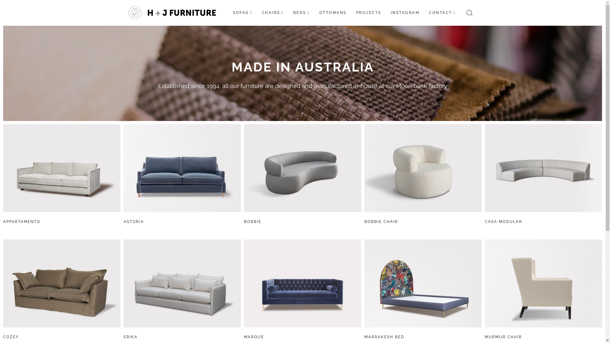 This screenshot has width=610, height=343. I want to click on MARRAKESH BED, so click(384, 337).